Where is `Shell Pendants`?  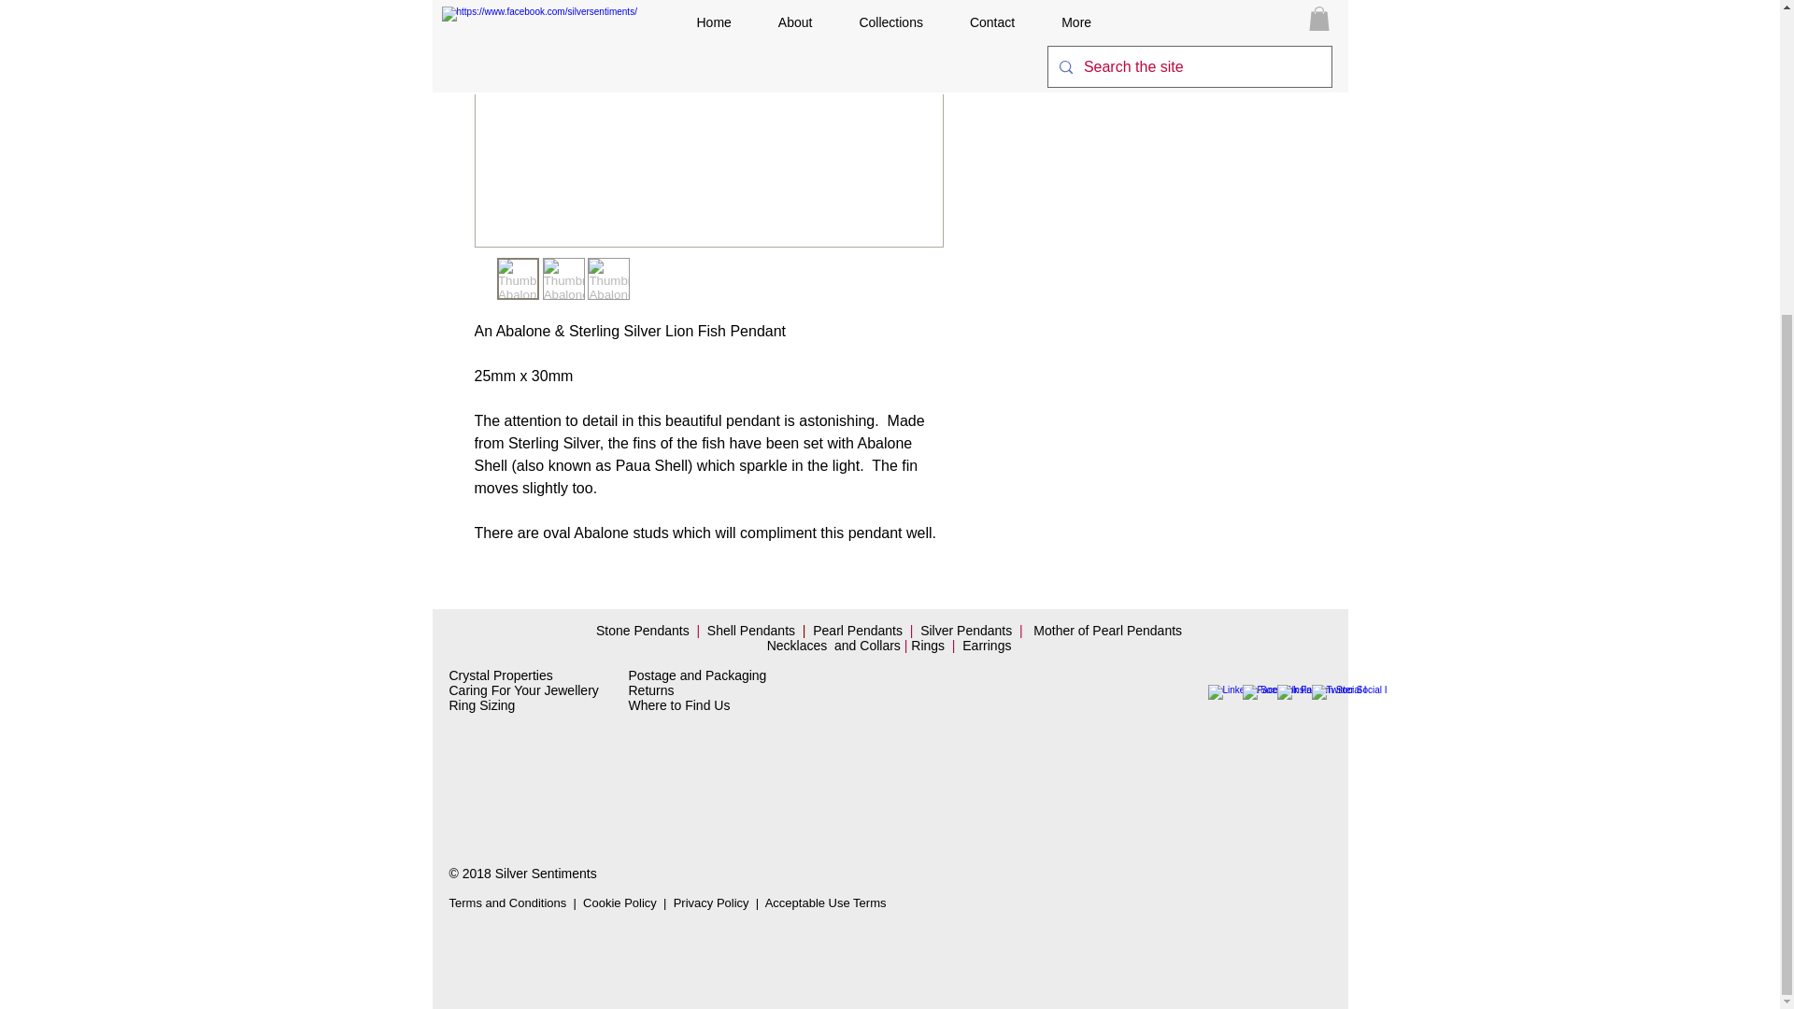
Shell Pendants is located at coordinates (750, 630).